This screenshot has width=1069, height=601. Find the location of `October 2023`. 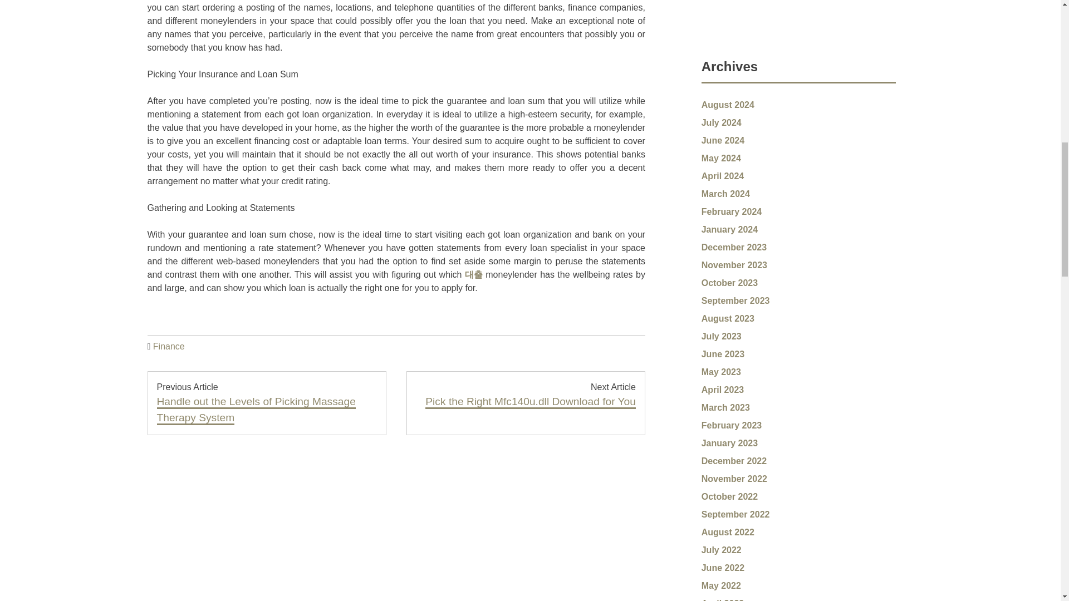

October 2023 is located at coordinates (729, 283).